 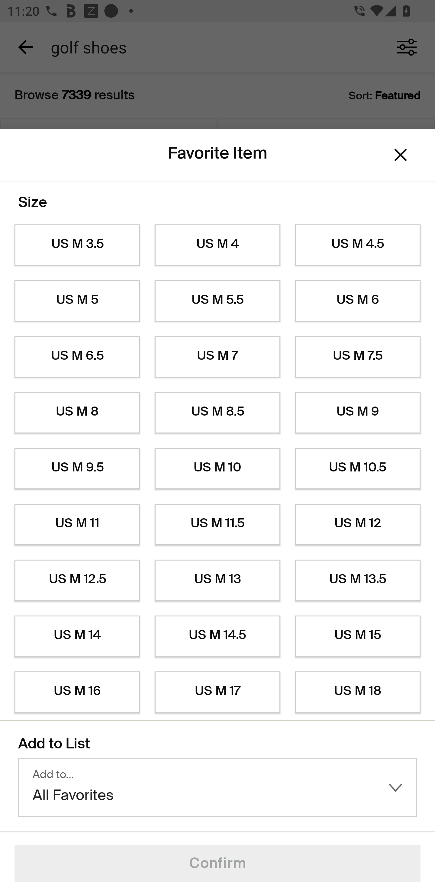 What do you see at coordinates (358, 357) in the screenshot?
I see `US M 7.5` at bounding box center [358, 357].